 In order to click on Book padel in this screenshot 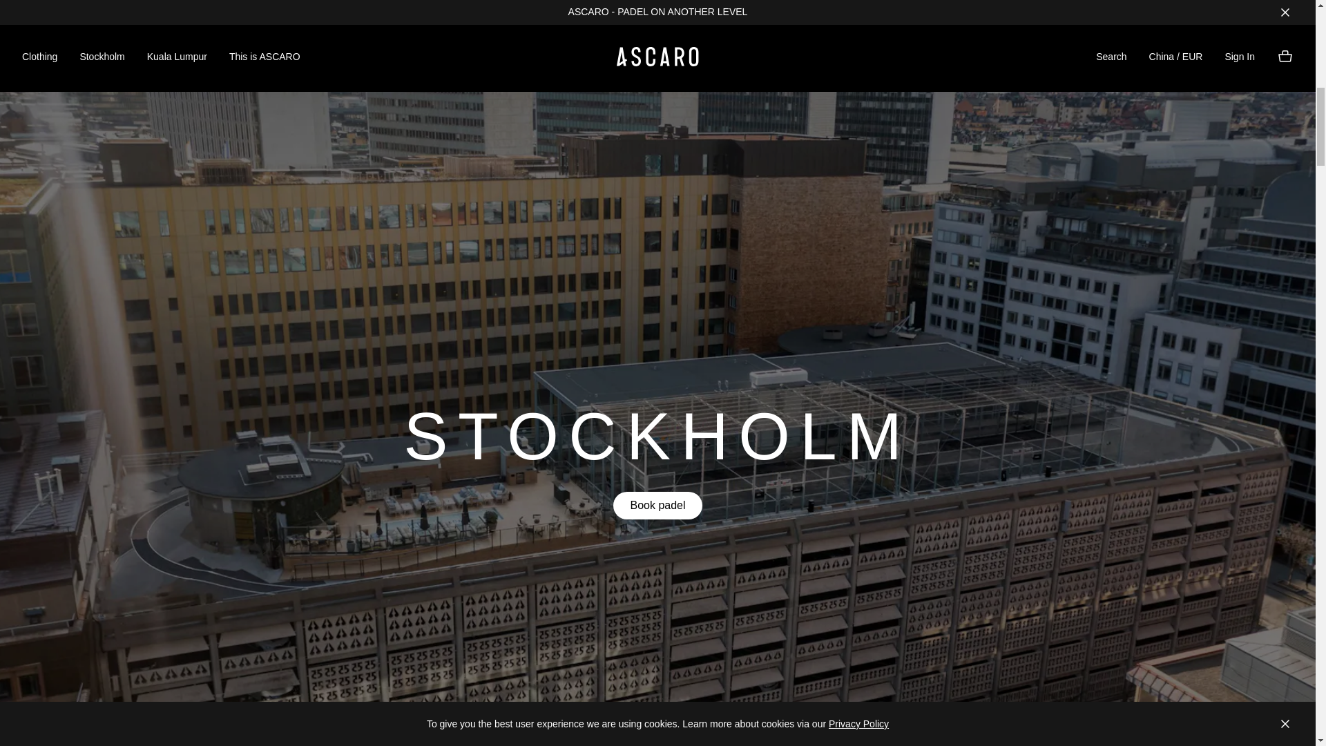, I will do `click(657, 505)`.